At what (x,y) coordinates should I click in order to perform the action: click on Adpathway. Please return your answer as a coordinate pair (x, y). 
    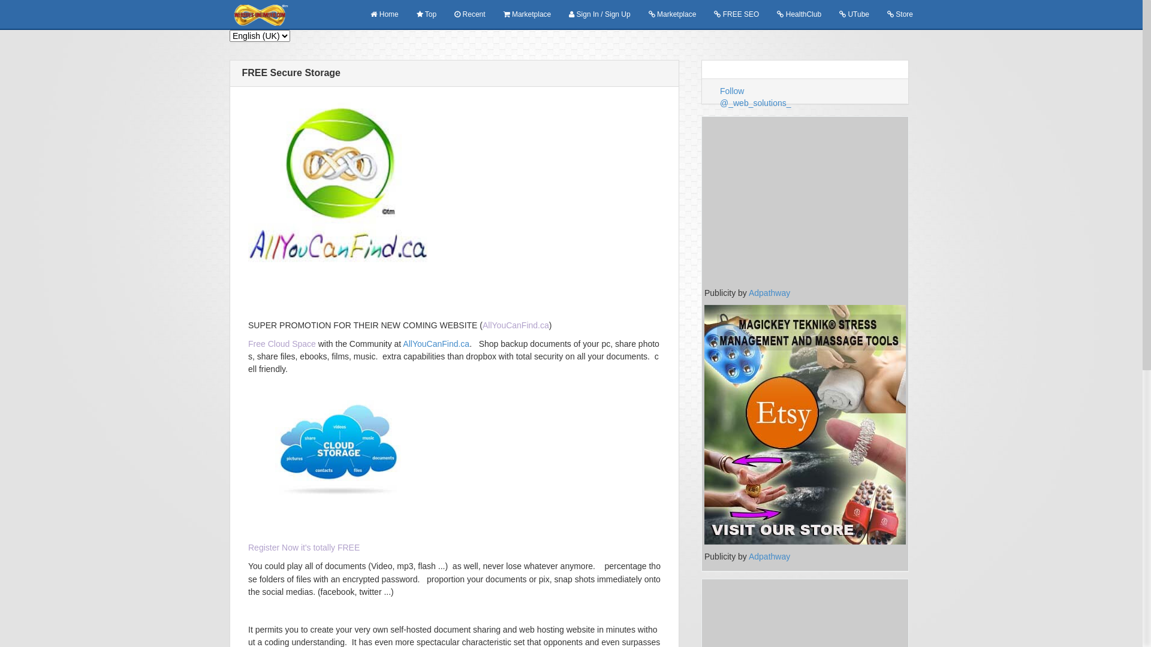
    Looking at the image, I should click on (770, 293).